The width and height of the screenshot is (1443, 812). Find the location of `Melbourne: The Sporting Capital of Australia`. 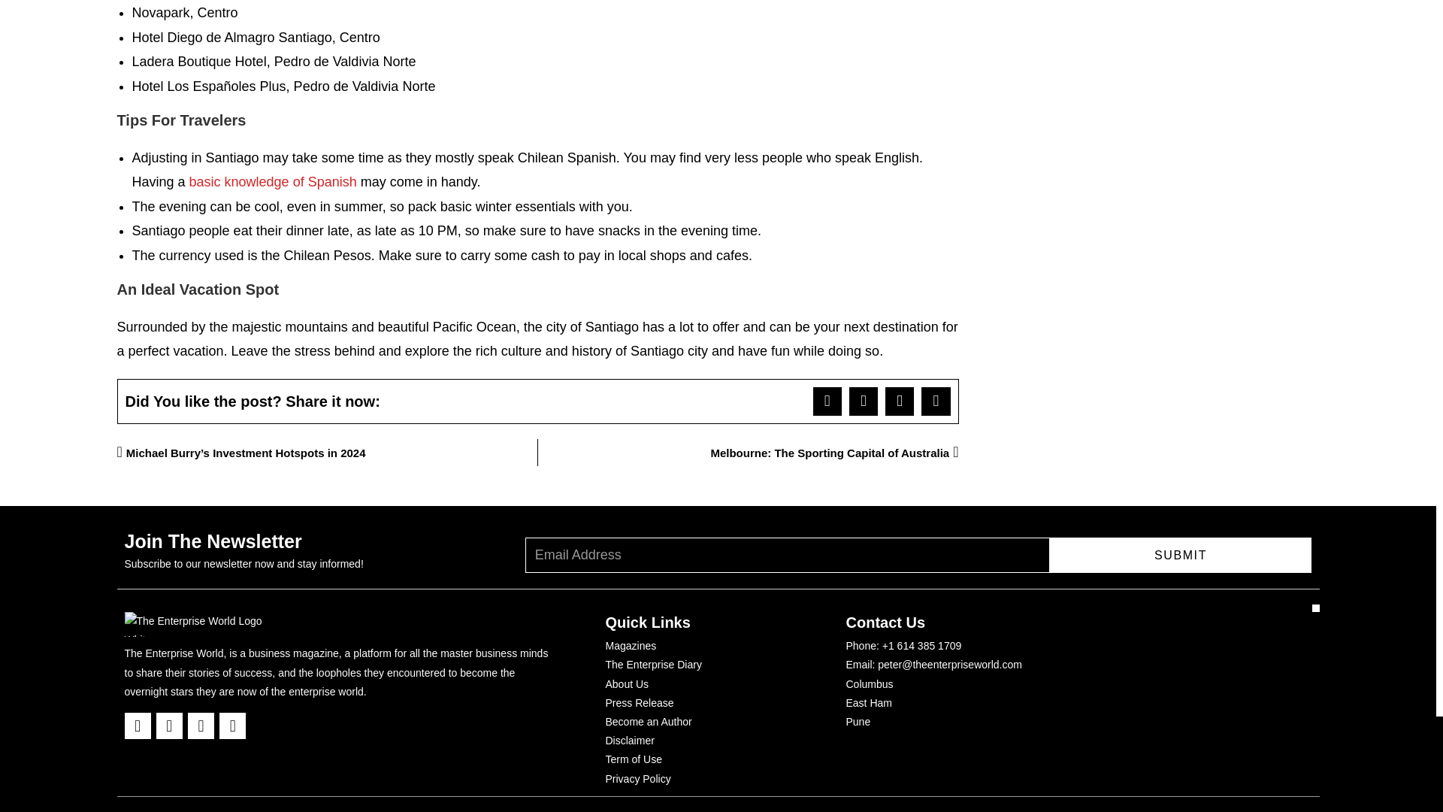

Melbourne: The Sporting Capital of Australia is located at coordinates (749, 453).